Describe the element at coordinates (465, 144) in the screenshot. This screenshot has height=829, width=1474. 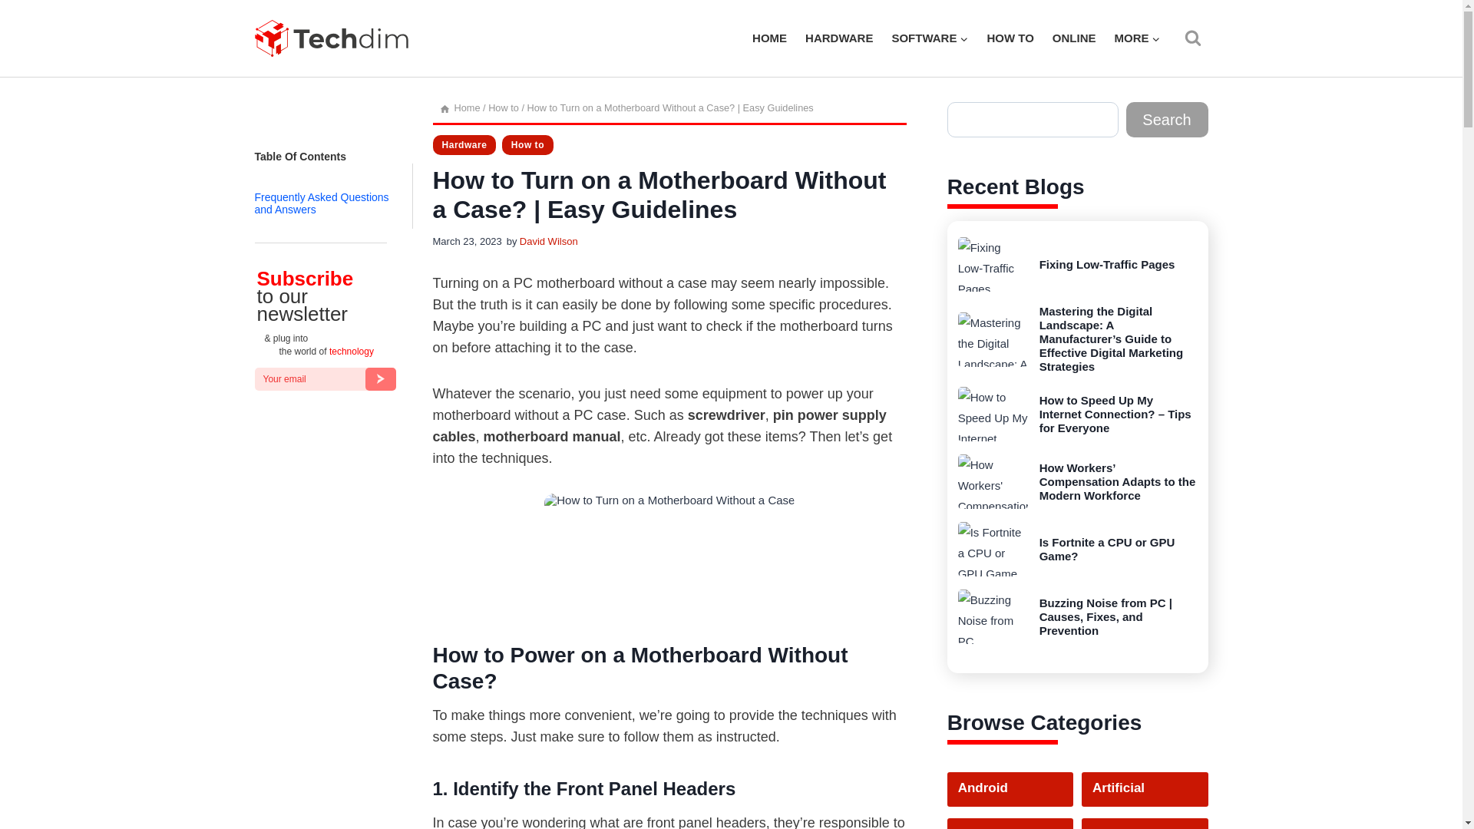
I see `Hardware` at that location.